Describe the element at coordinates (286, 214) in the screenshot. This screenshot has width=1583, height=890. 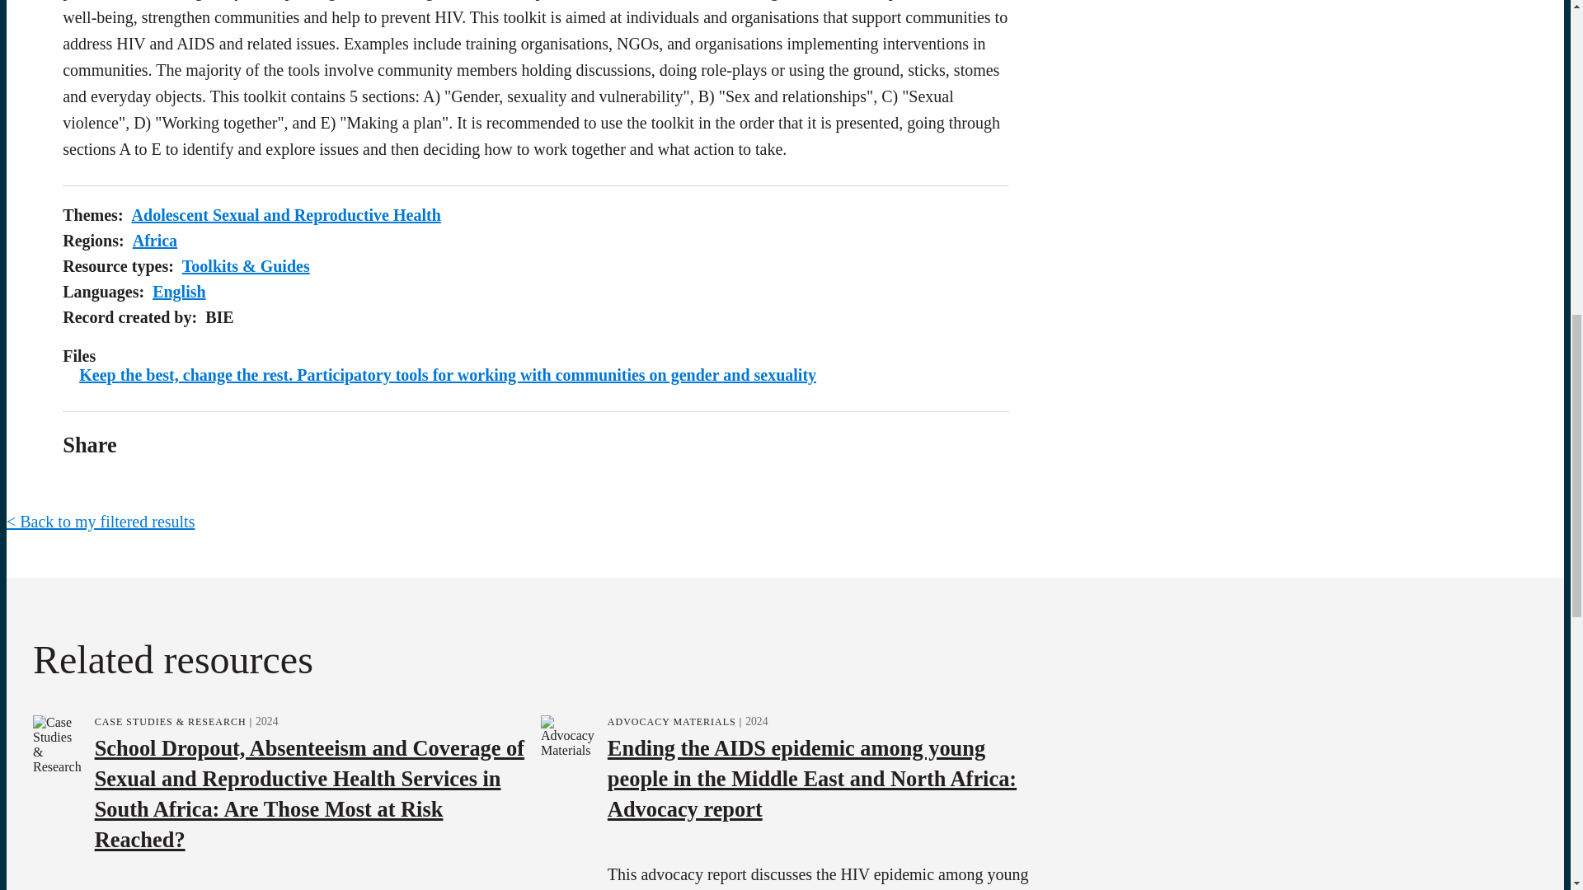
I see `Adolescent Sexual and Reproductive Health` at that location.